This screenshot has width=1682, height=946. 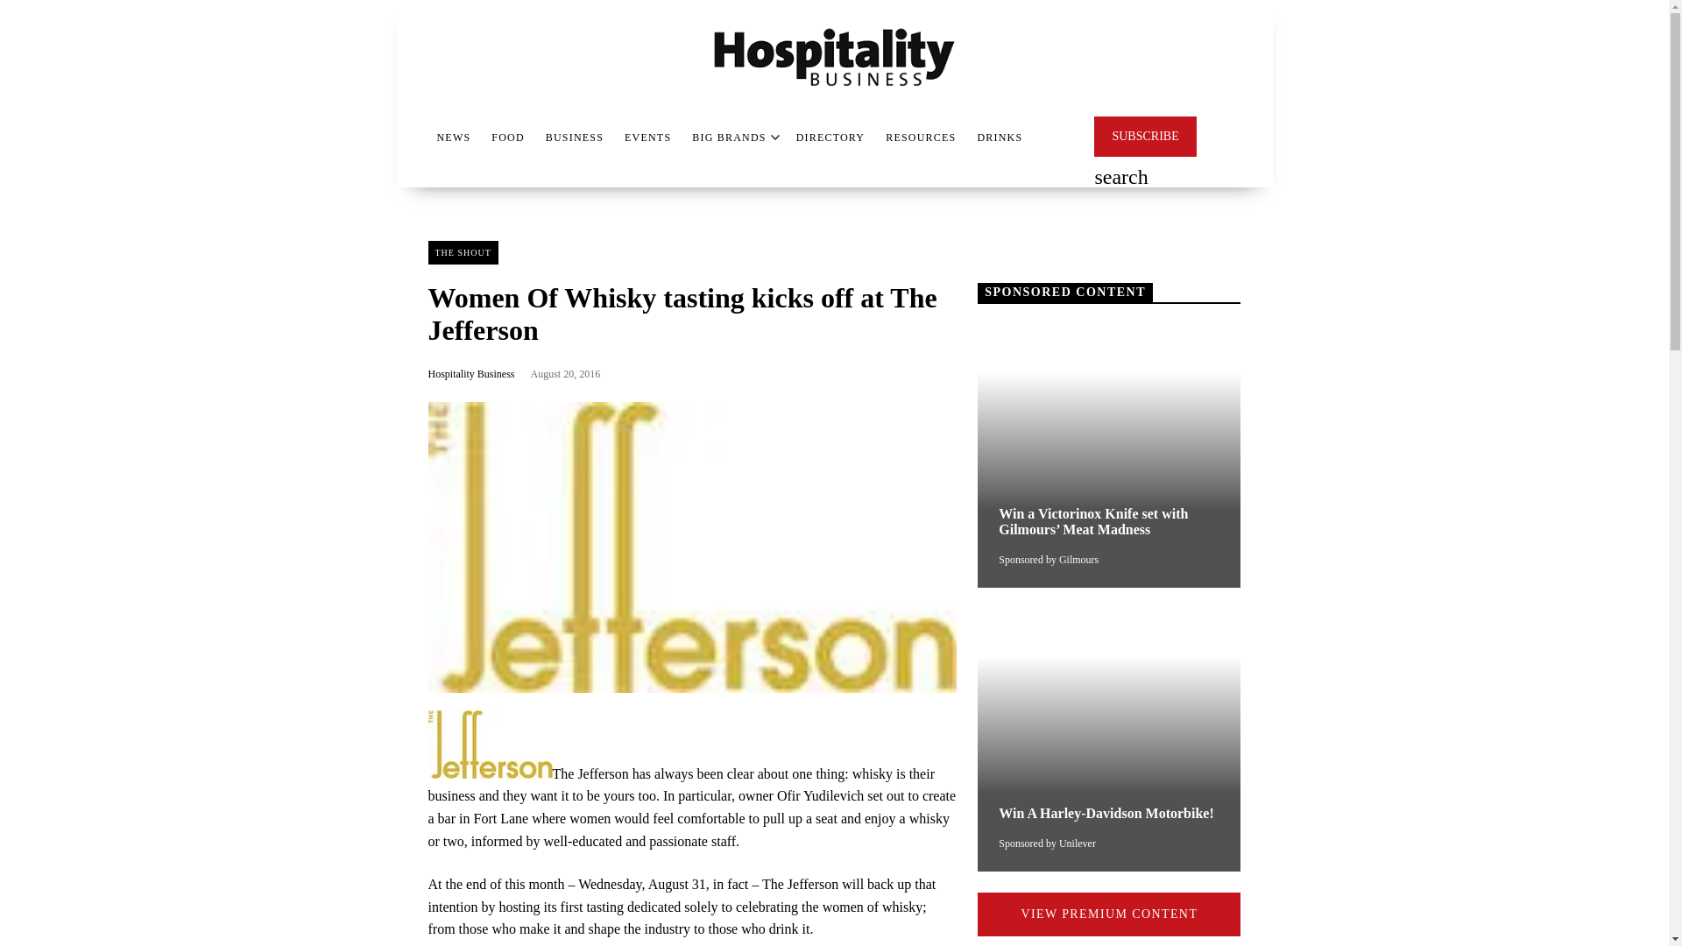 What do you see at coordinates (463, 252) in the screenshot?
I see `THE SHOUT` at bounding box center [463, 252].